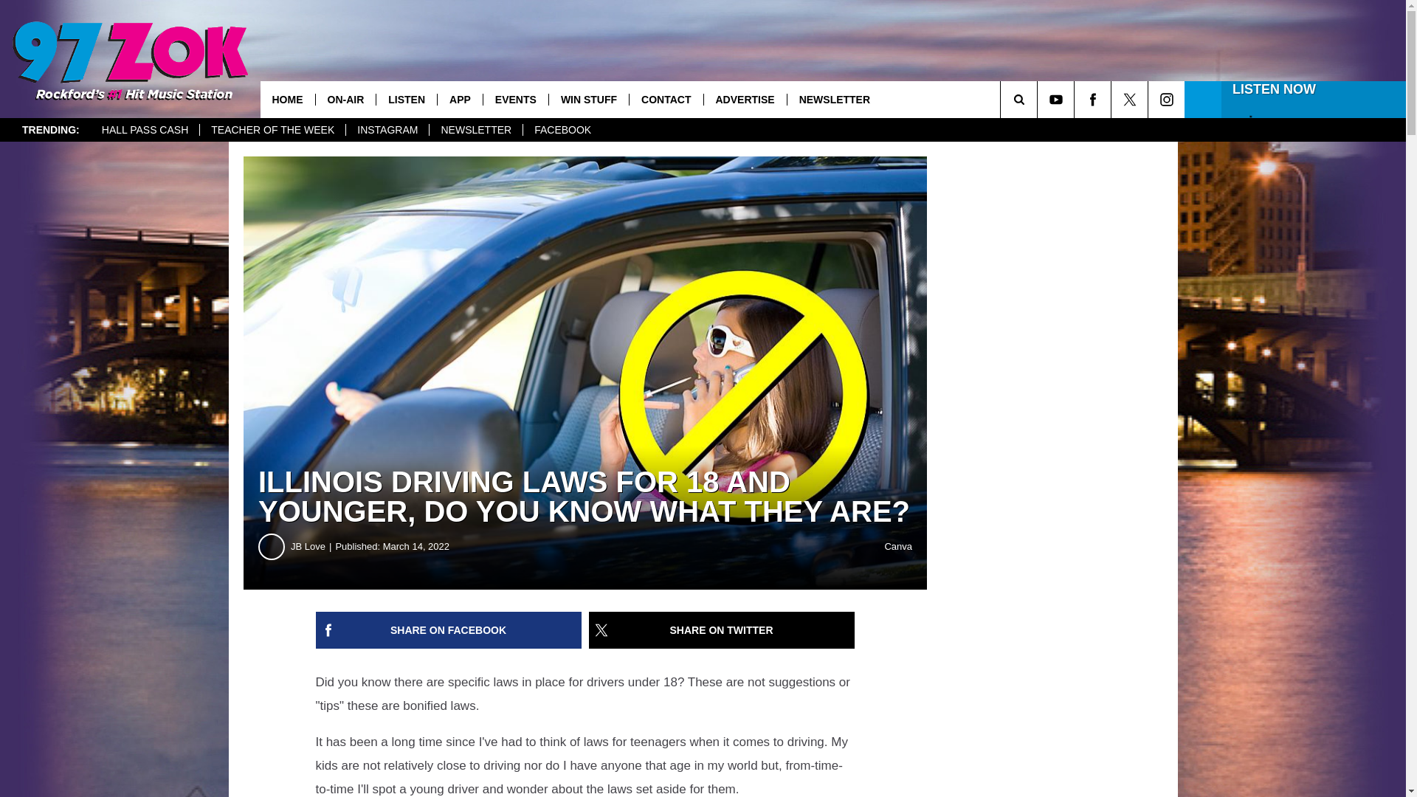 This screenshot has width=1417, height=797. Describe the element at coordinates (834, 99) in the screenshot. I see `NEWSLETTER` at that location.